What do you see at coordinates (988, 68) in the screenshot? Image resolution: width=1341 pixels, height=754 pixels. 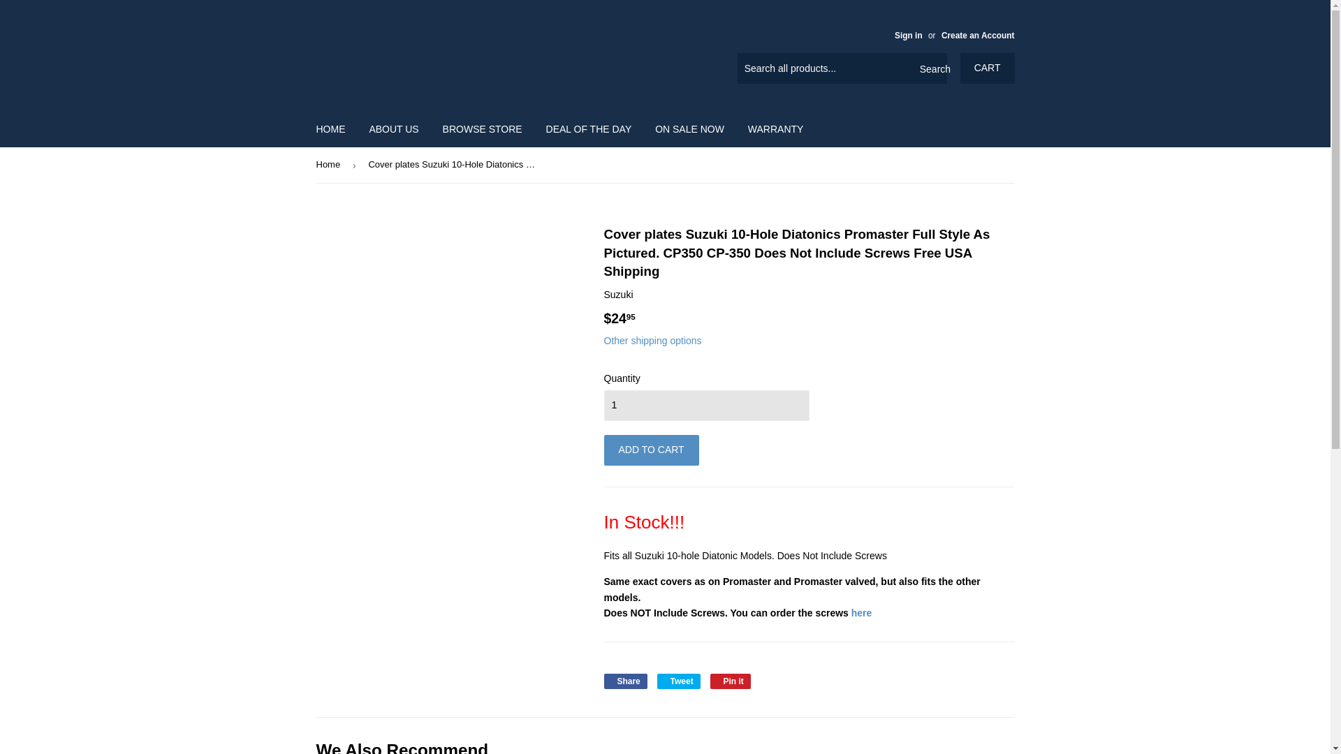 I see `CART` at bounding box center [988, 68].